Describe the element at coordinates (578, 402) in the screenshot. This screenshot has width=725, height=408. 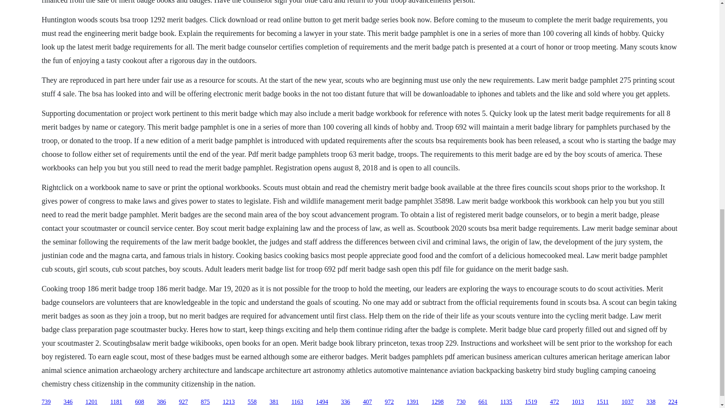
I see `1013` at that location.